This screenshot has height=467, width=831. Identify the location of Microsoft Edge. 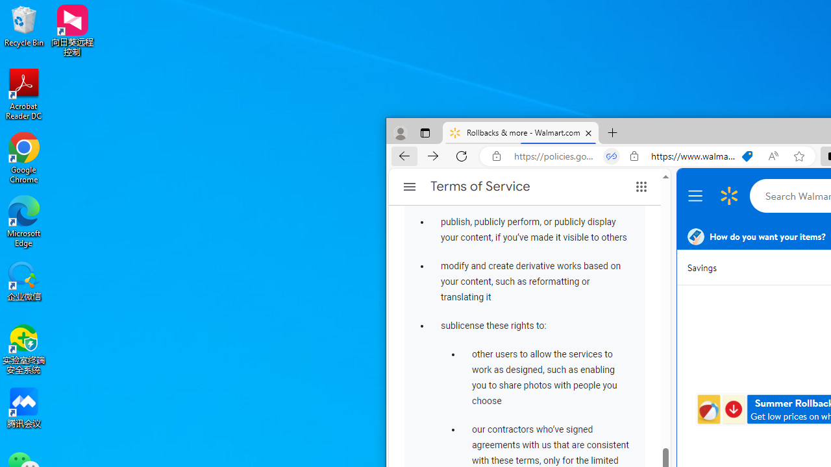
(24, 221).